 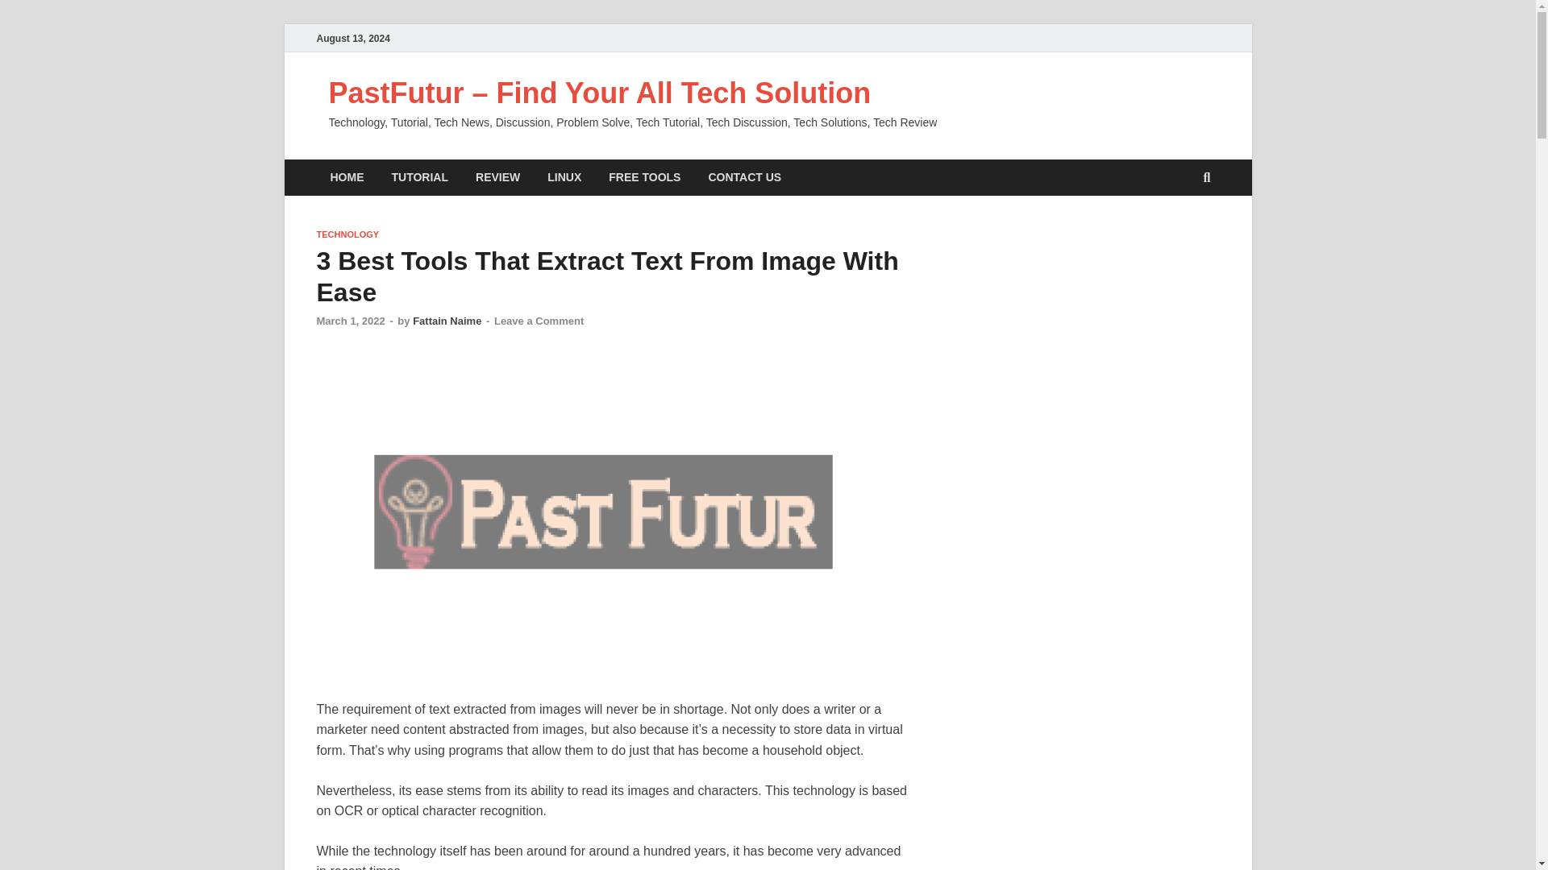 What do you see at coordinates (539, 321) in the screenshot?
I see `Leave a Comment` at bounding box center [539, 321].